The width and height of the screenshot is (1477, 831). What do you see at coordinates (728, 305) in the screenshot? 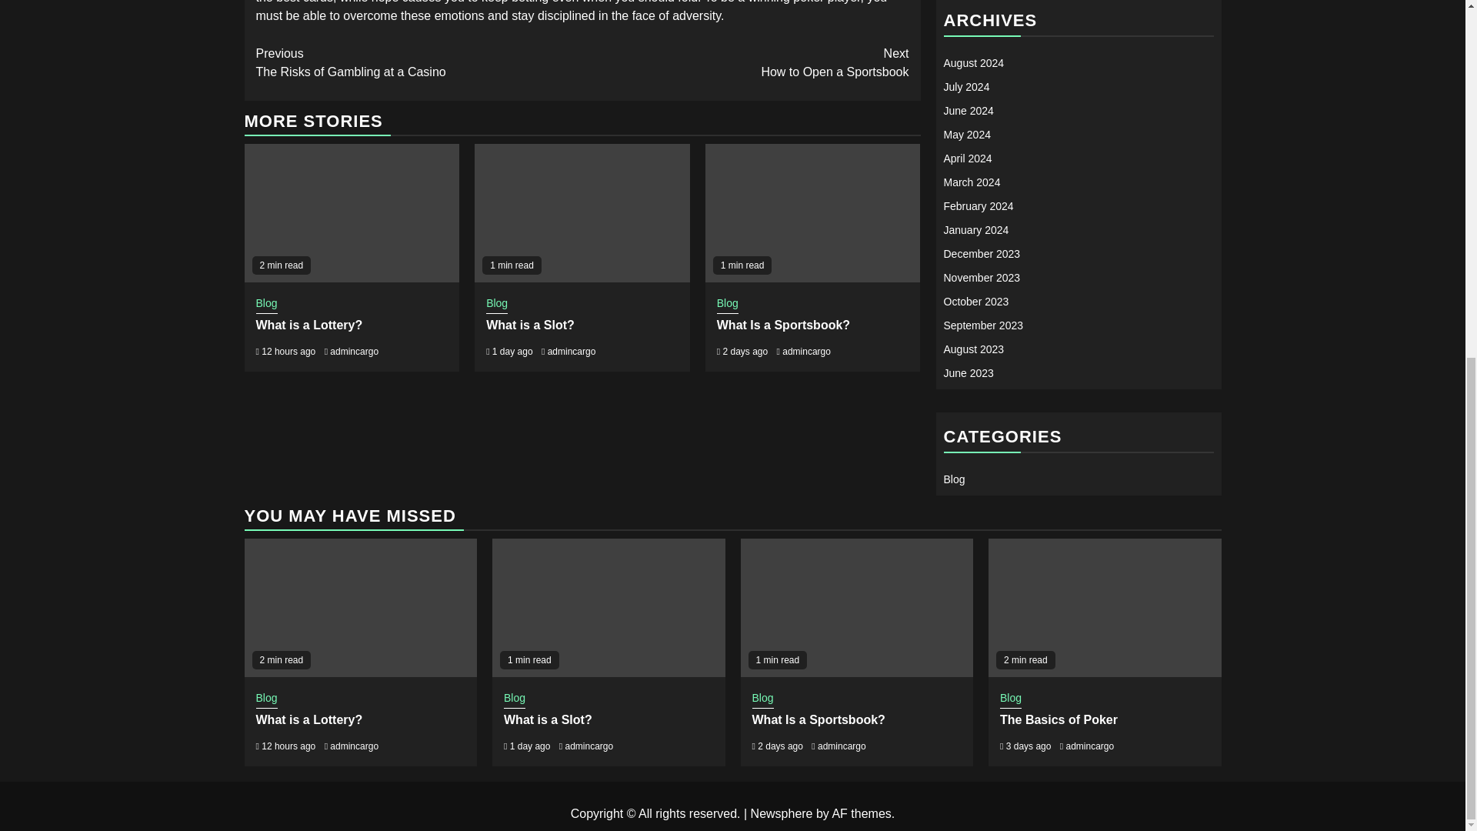
I see `Blog` at bounding box center [728, 305].